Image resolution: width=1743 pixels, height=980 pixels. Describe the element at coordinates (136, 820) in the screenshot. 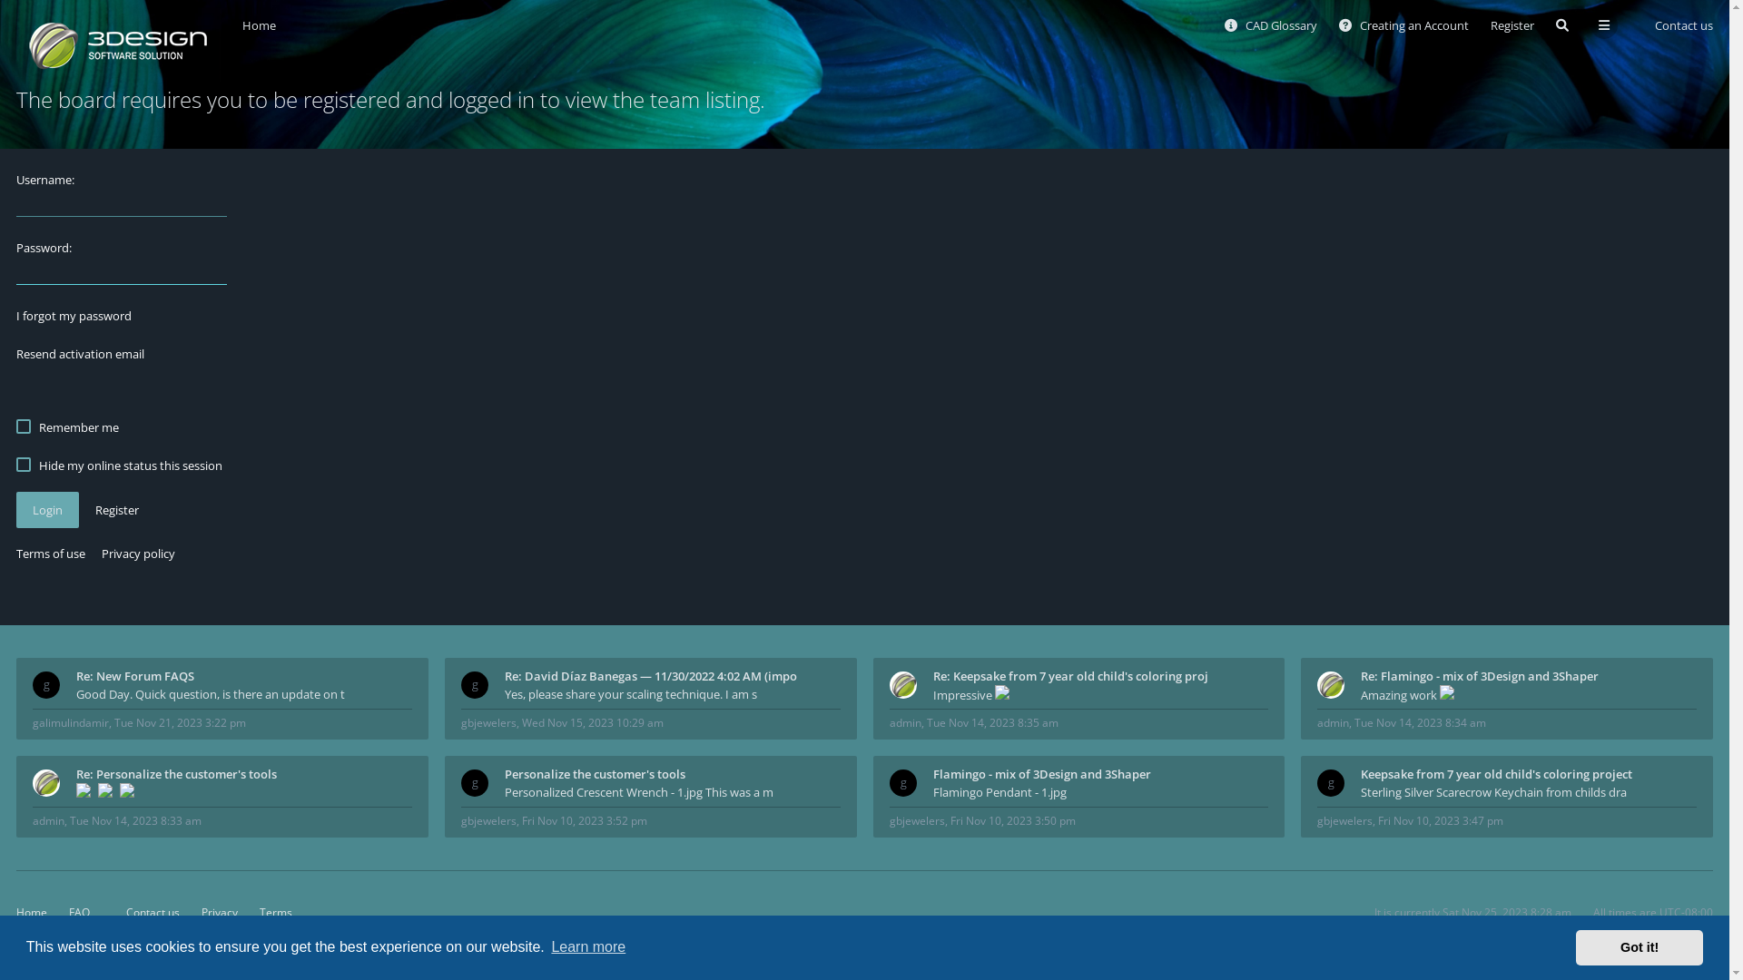

I see `Tue Nov 14, 2023 8:33 am` at that location.